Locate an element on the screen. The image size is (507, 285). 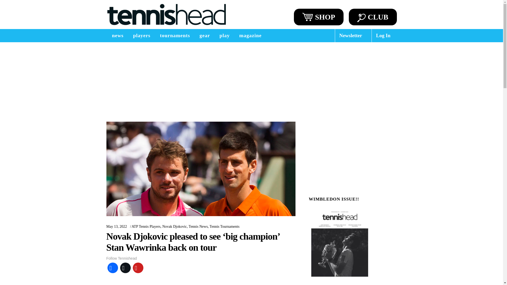
players is located at coordinates (142, 35).